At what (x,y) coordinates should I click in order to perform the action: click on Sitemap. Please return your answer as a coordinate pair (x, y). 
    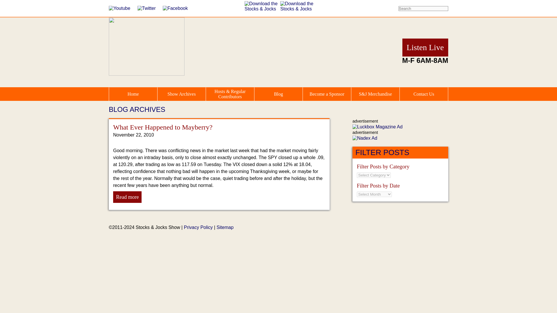
    Looking at the image, I should click on (225, 227).